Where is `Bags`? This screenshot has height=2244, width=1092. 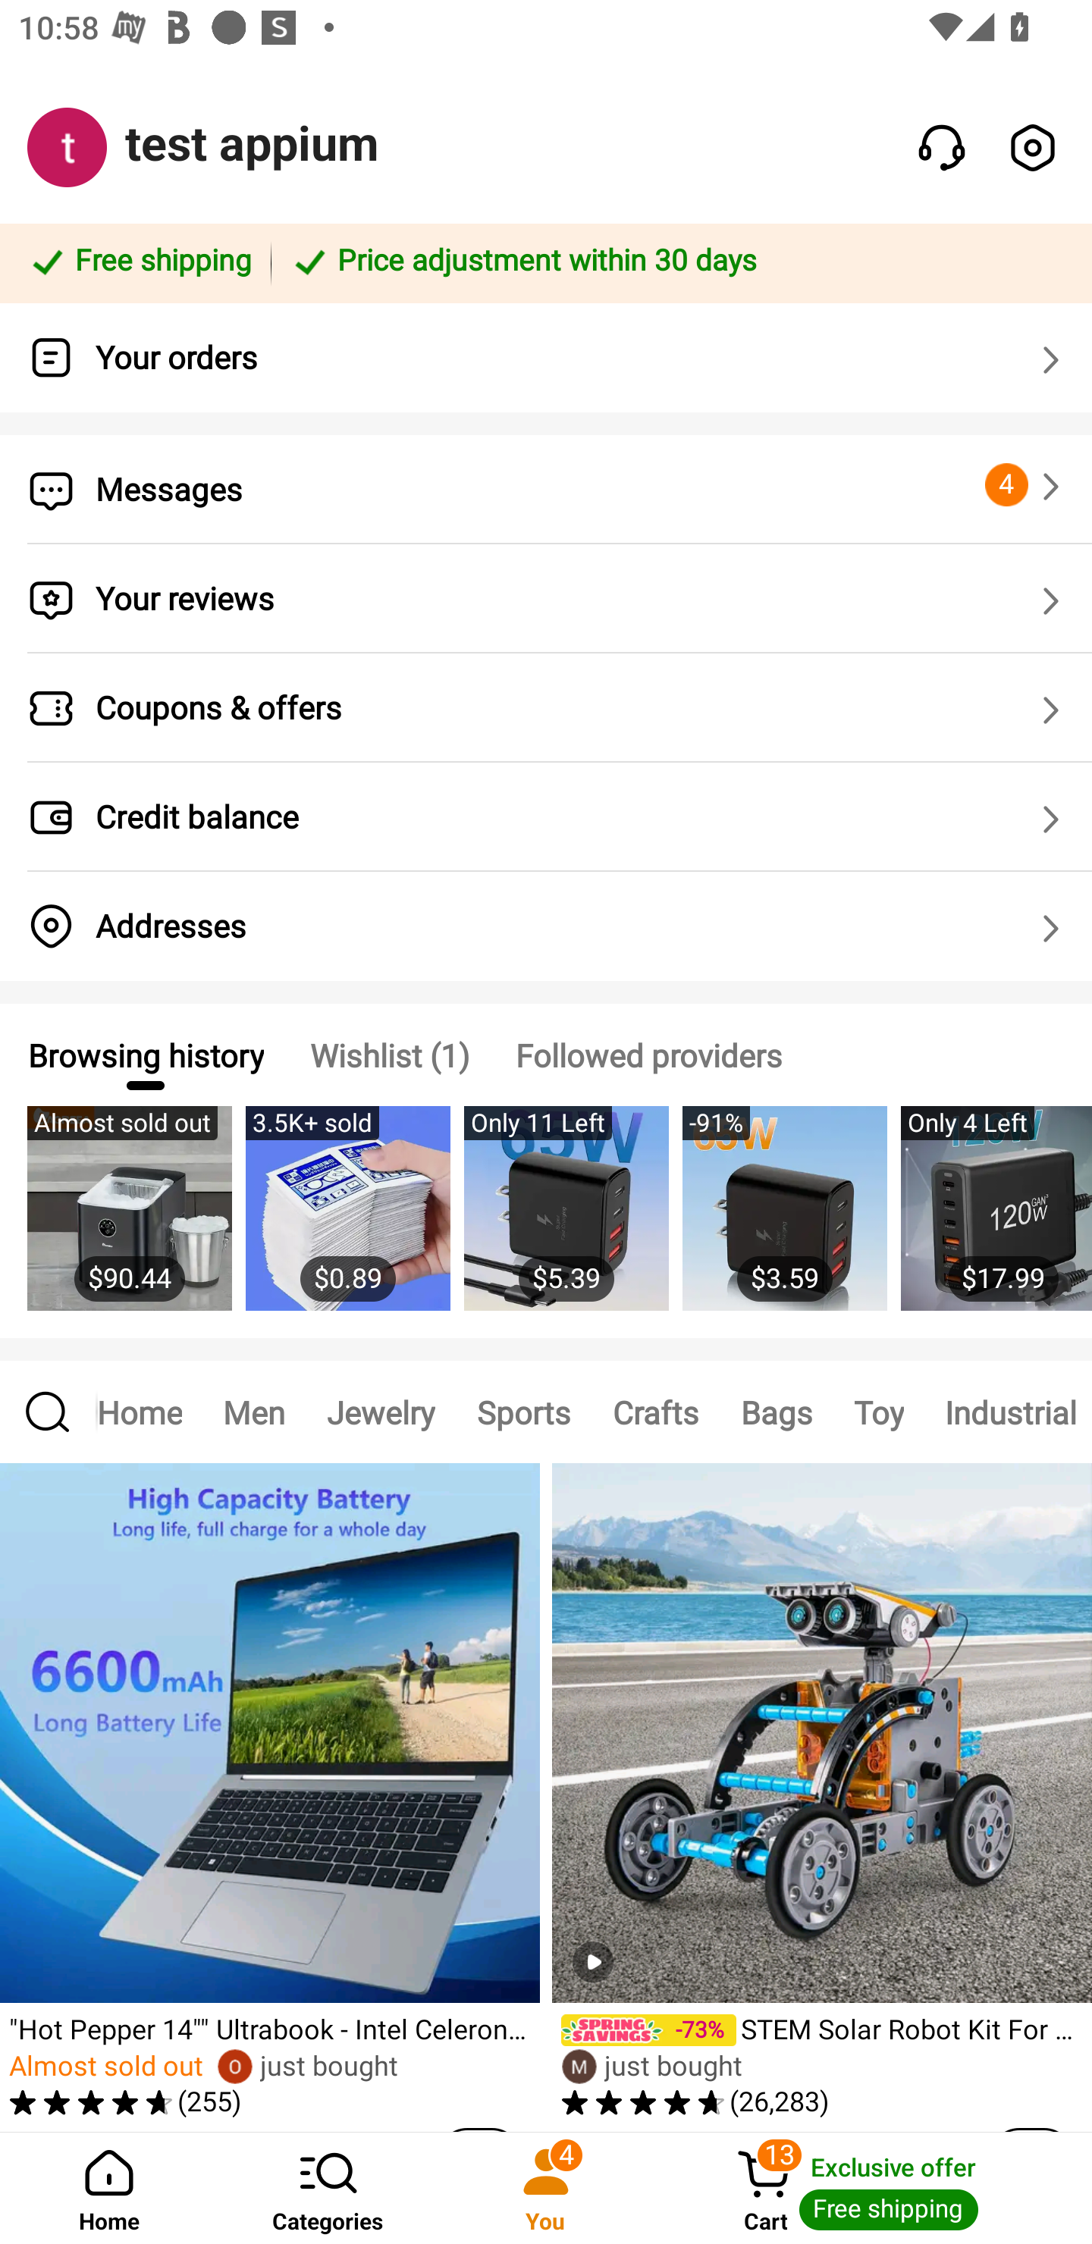 Bags is located at coordinates (775, 1411).